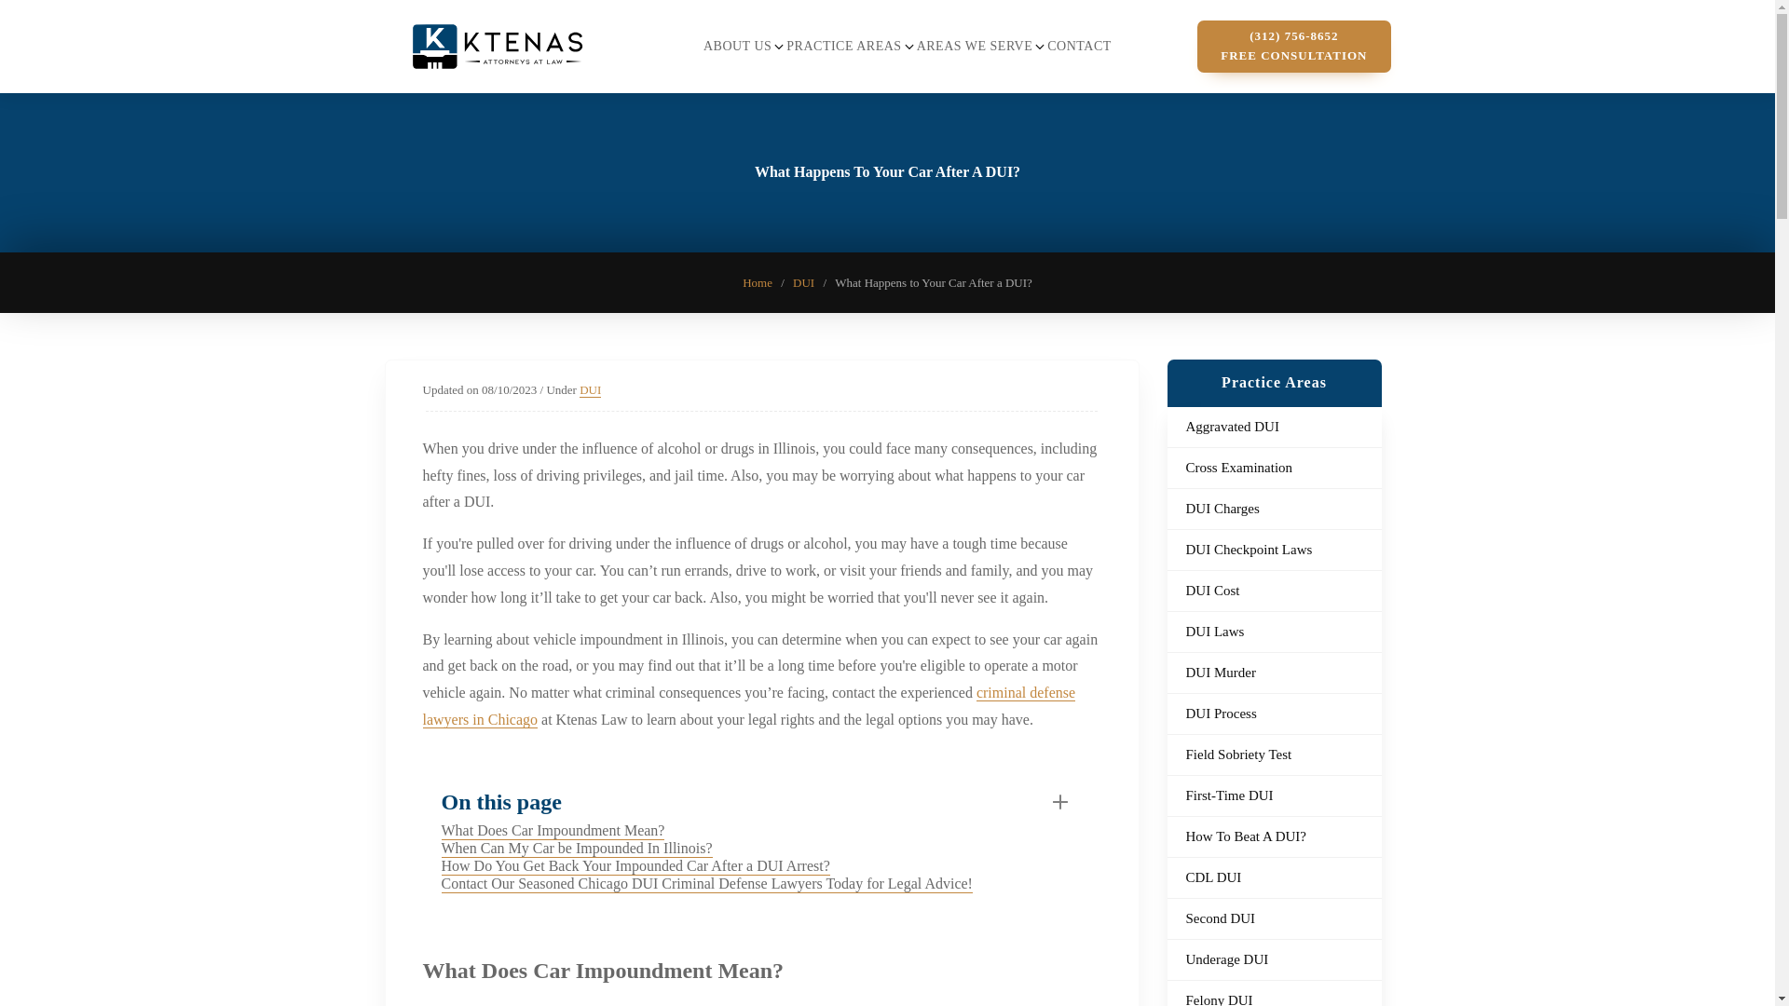  Describe the element at coordinates (577, 849) in the screenshot. I see `When Can My Car be Impounded In Illinois?` at that location.